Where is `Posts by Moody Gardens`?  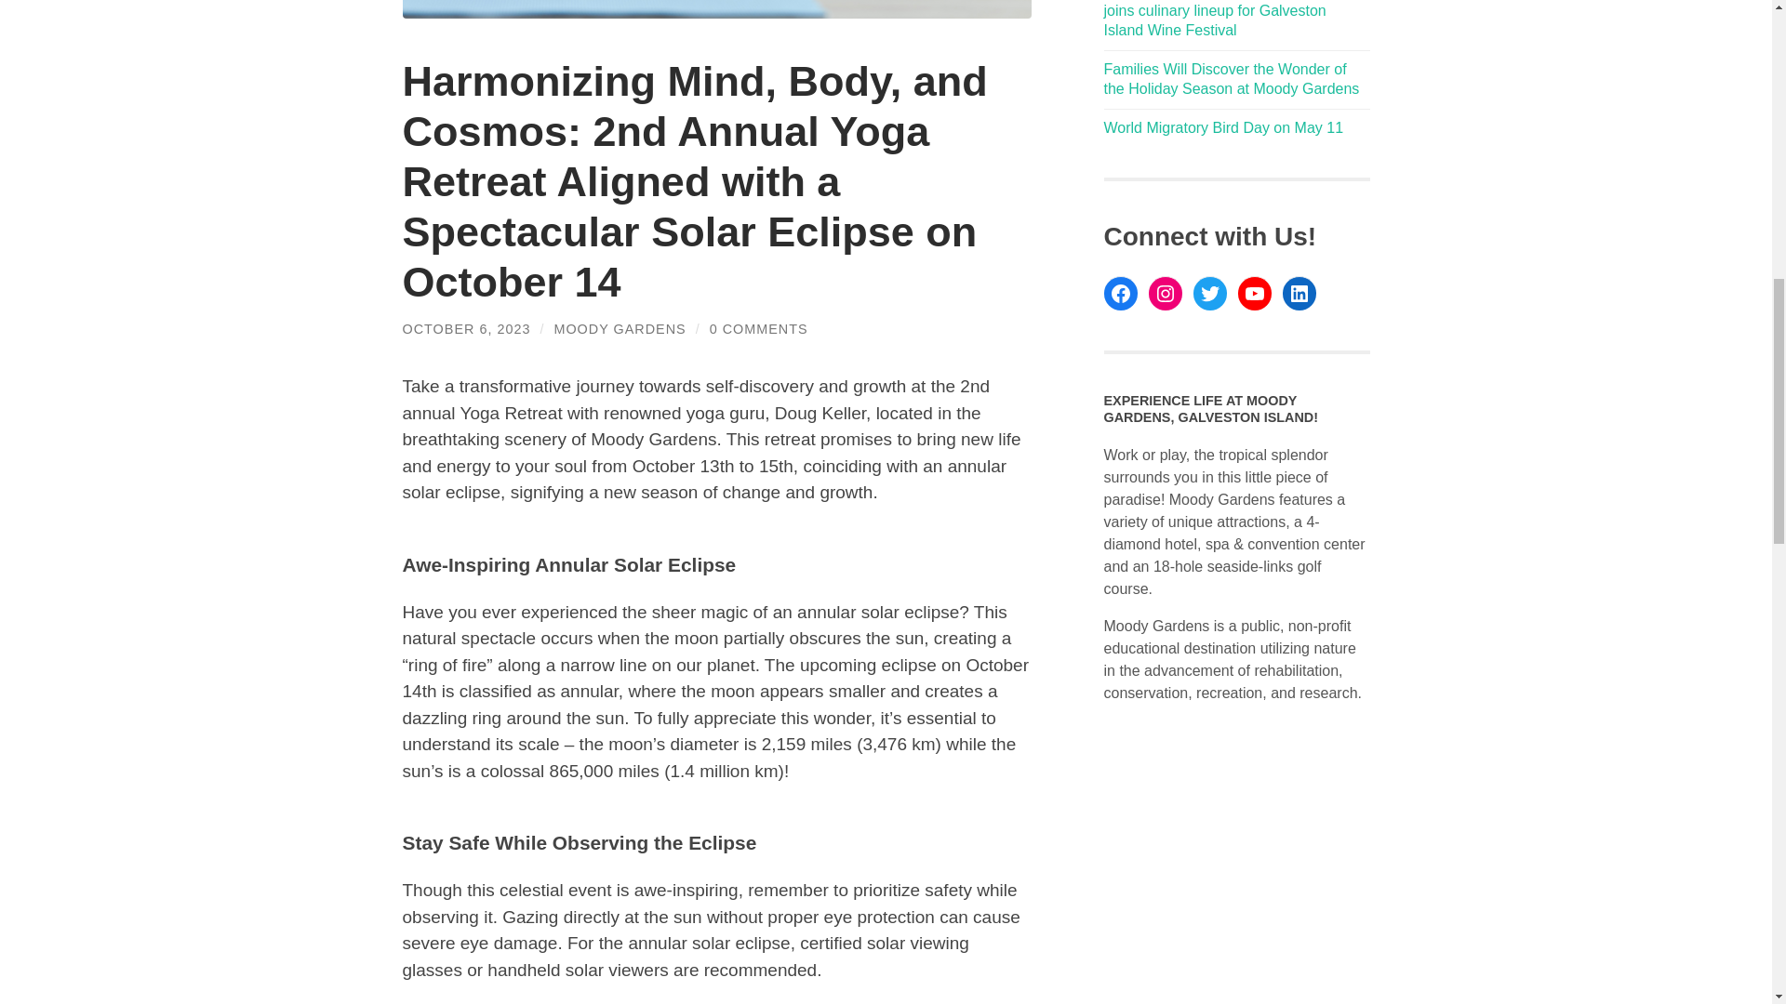 Posts by Moody Gardens is located at coordinates (620, 328).